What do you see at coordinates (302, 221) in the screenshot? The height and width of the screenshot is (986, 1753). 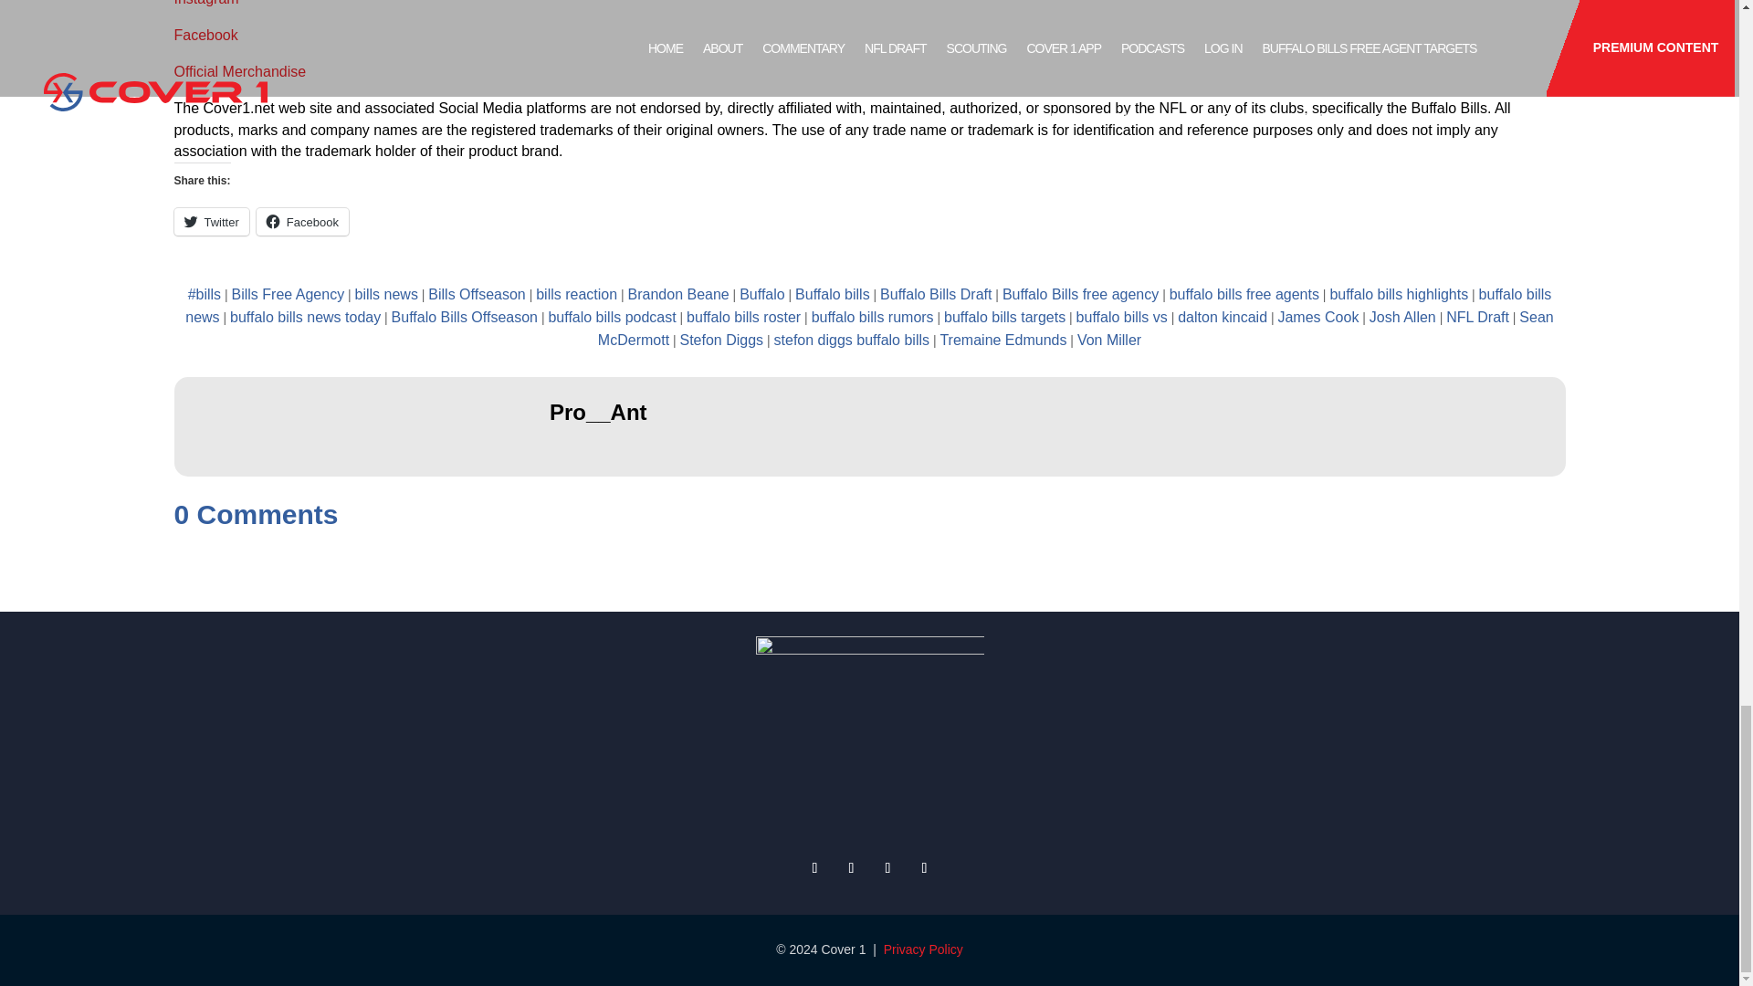 I see `Click to share on Facebook` at bounding box center [302, 221].